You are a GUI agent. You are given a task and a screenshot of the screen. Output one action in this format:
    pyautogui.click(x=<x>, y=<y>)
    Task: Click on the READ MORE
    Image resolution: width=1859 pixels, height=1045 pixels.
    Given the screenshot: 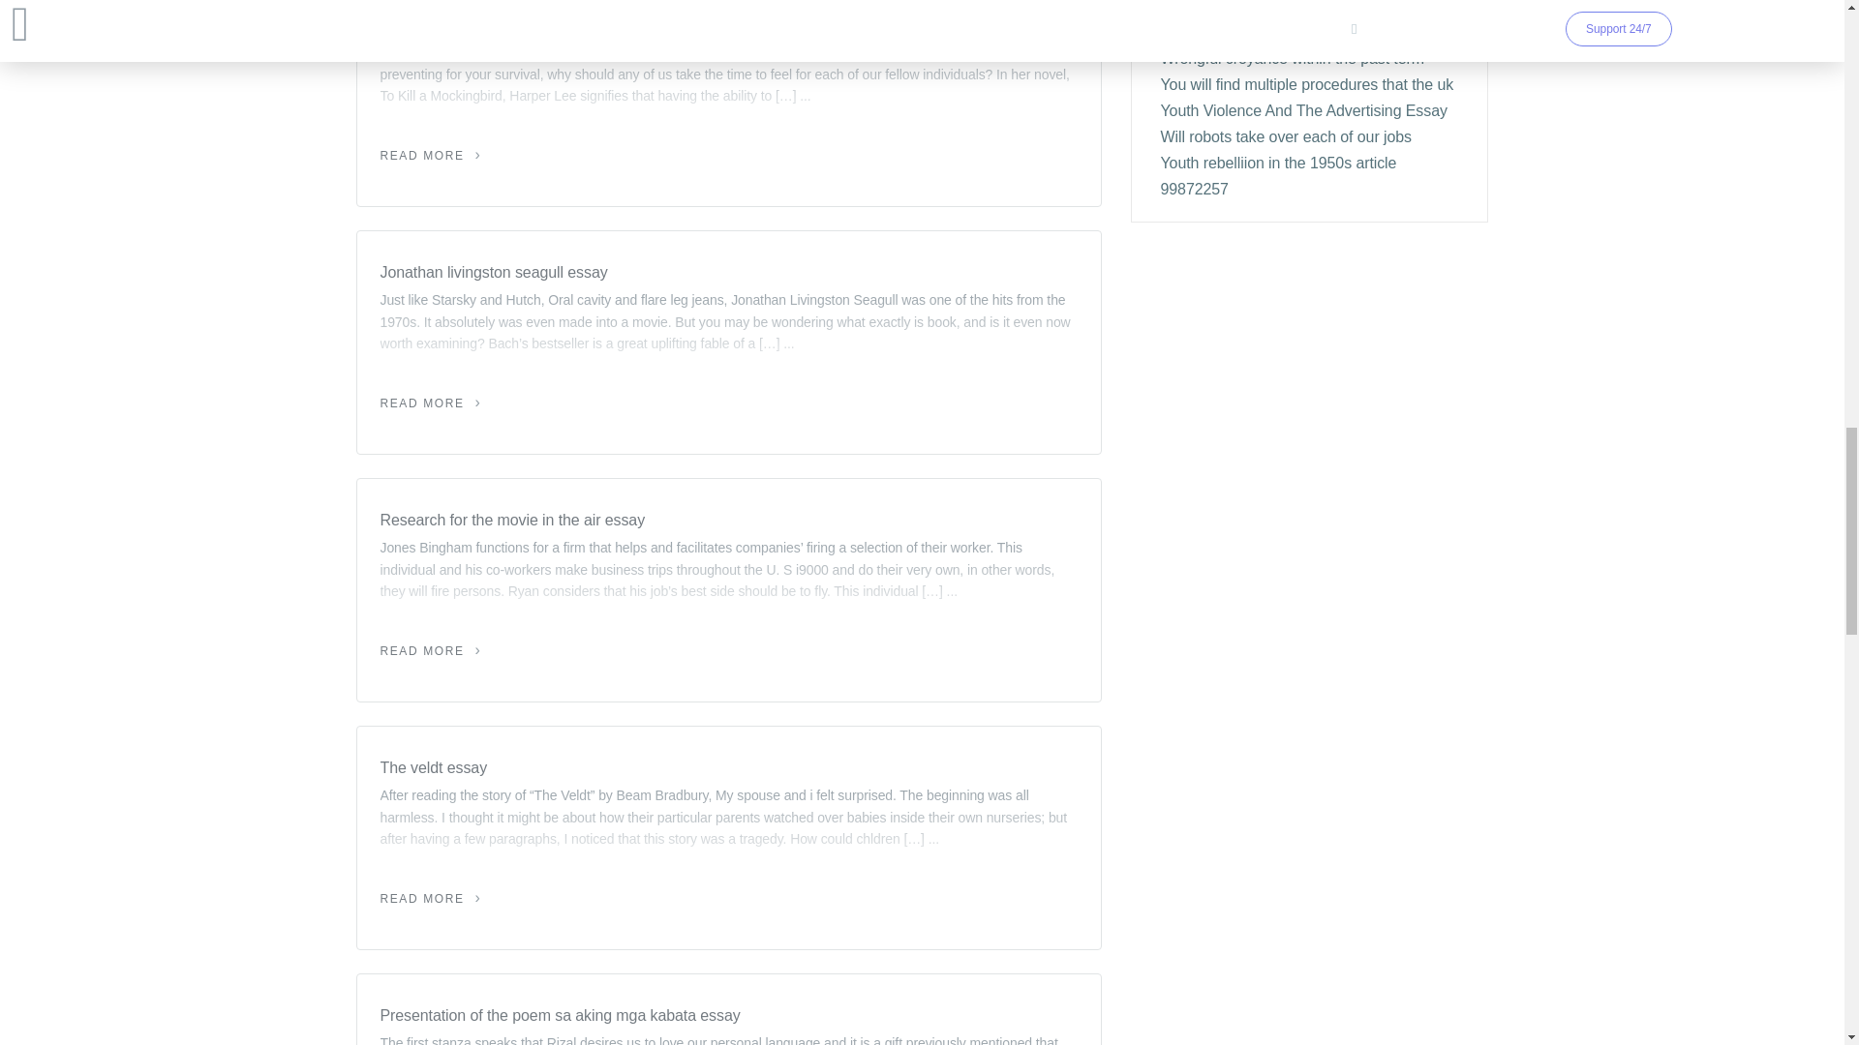 What is the action you would take?
    pyautogui.click(x=430, y=899)
    